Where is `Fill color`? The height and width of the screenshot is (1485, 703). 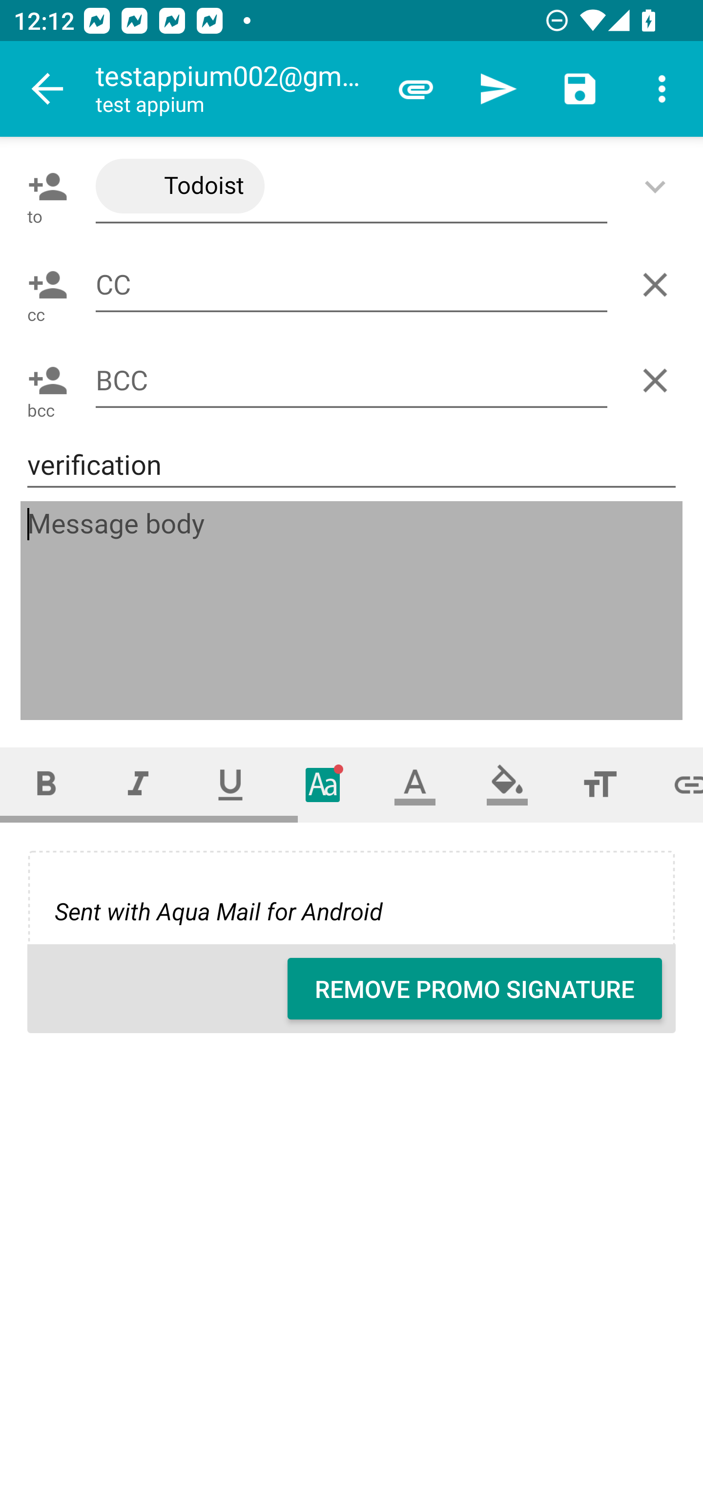
Fill color is located at coordinates (507, 785).